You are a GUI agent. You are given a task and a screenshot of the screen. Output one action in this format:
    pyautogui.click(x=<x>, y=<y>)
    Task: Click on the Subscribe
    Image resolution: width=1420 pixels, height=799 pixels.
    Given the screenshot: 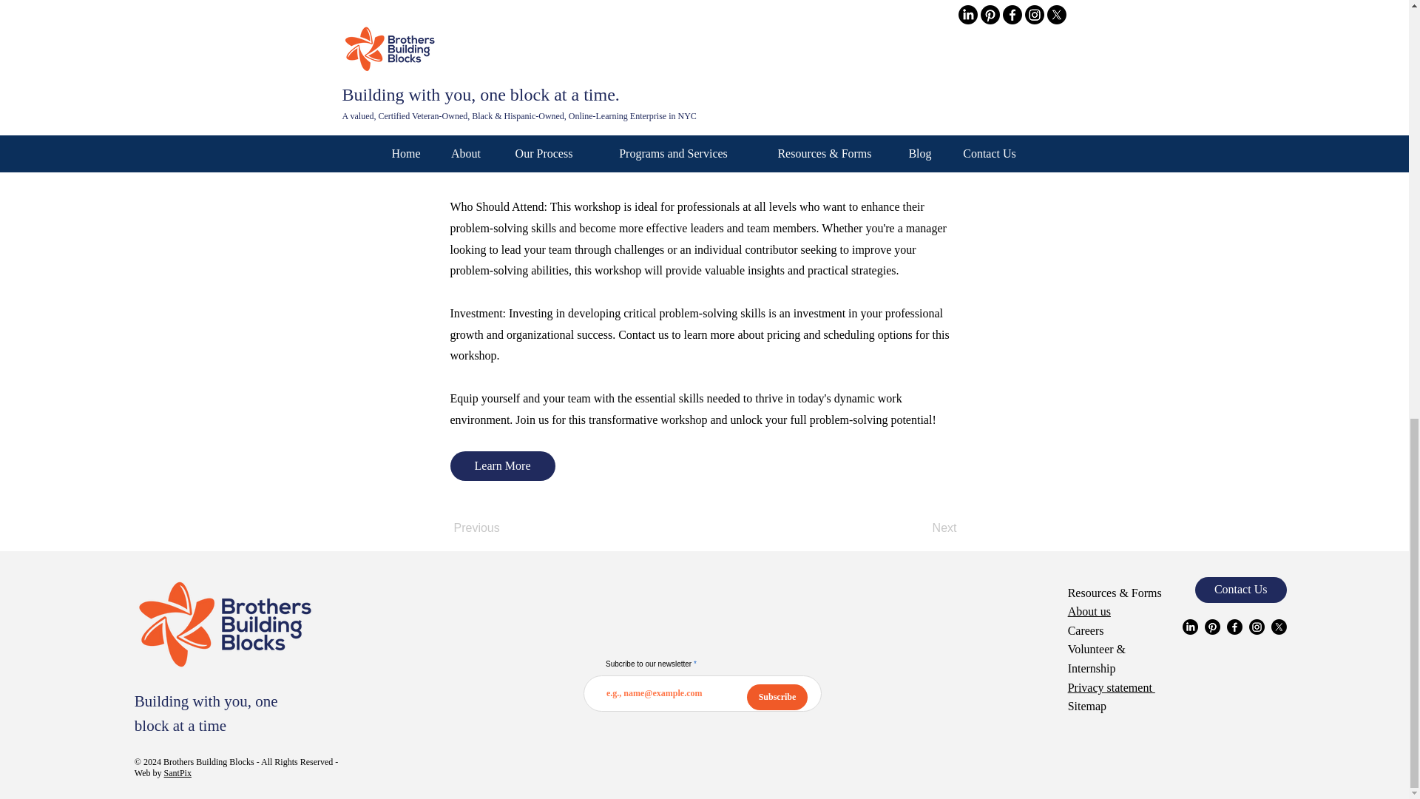 What is the action you would take?
    pyautogui.click(x=777, y=697)
    